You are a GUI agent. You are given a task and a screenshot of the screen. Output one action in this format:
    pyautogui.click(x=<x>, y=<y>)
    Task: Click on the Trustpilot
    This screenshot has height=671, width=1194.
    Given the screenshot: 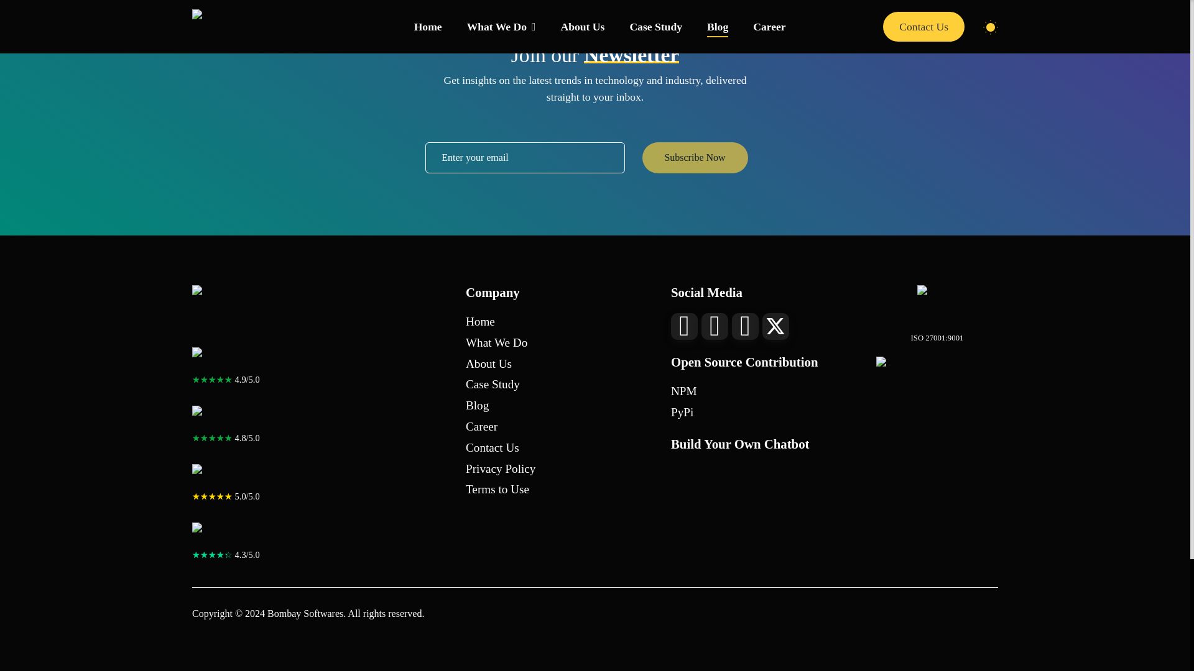 What is the action you would take?
    pyautogui.click(x=229, y=534)
    